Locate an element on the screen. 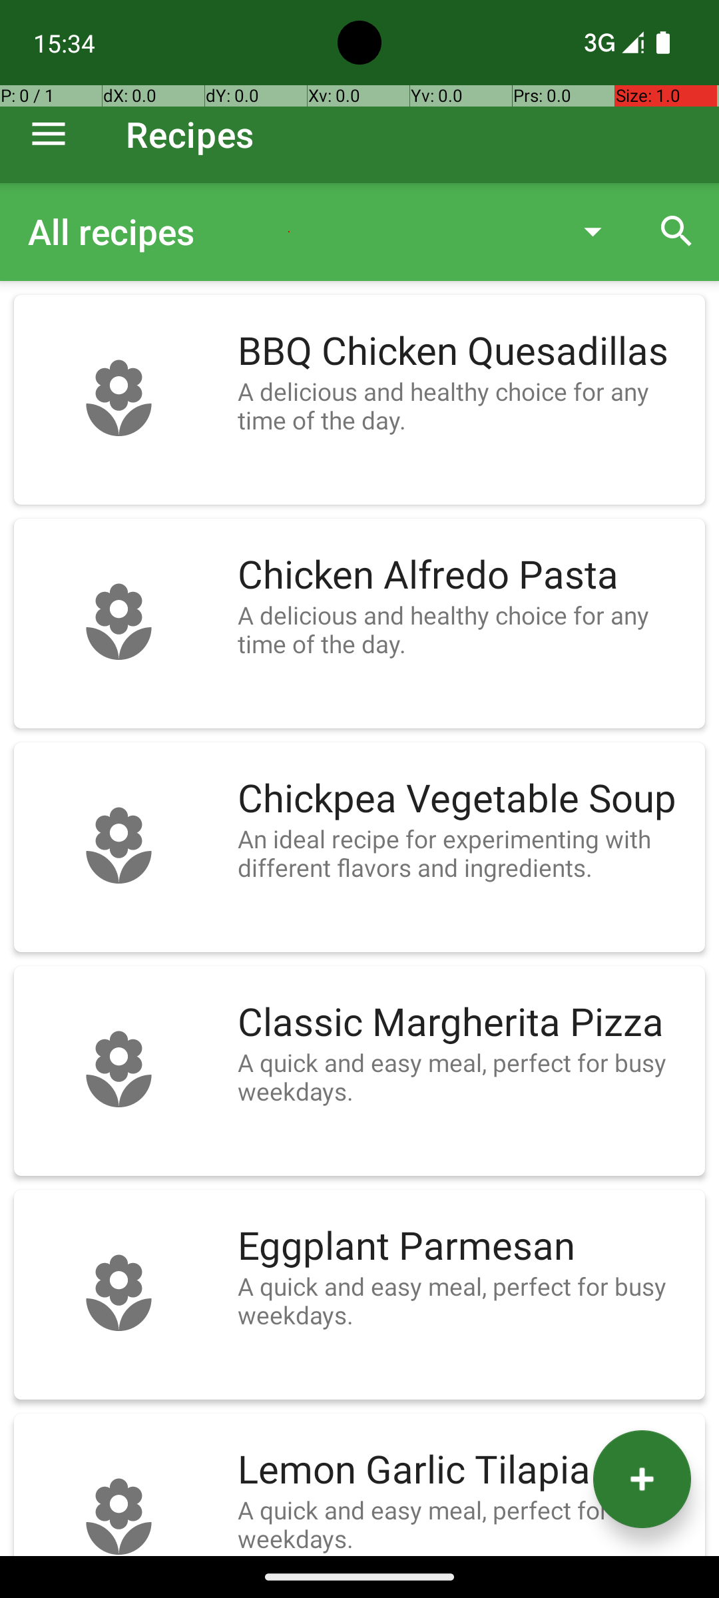 This screenshot has width=719, height=1598. BBQ Chicken Quesadillas is located at coordinates (465, 352).